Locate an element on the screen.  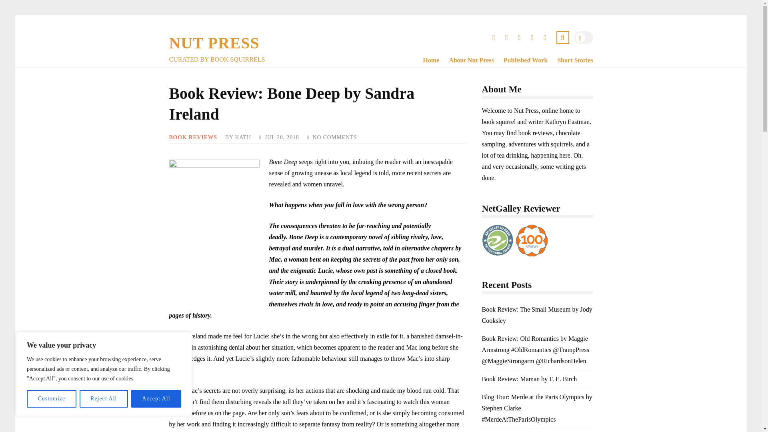
NO COMMENTS is located at coordinates (334, 137).